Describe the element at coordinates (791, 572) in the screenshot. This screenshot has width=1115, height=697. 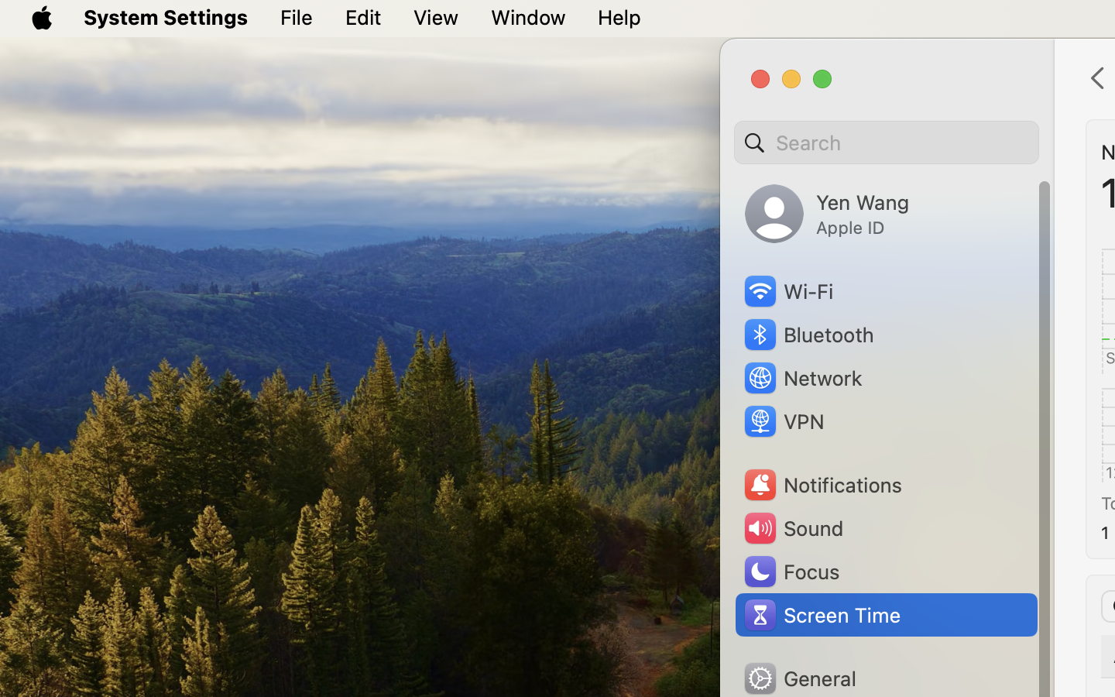
I see `Focus` at that location.